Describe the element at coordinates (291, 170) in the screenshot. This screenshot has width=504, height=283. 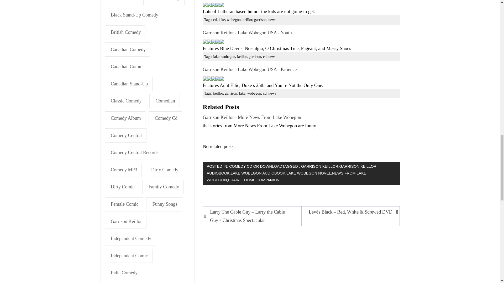
I see `GARRISON KEILLOR AUDIOBOOK` at that location.